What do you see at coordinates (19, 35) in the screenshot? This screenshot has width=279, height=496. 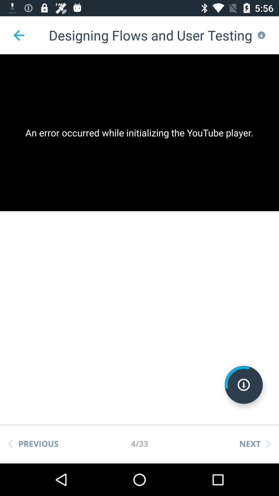 I see `tap item next to the designing flows and item` at bounding box center [19, 35].